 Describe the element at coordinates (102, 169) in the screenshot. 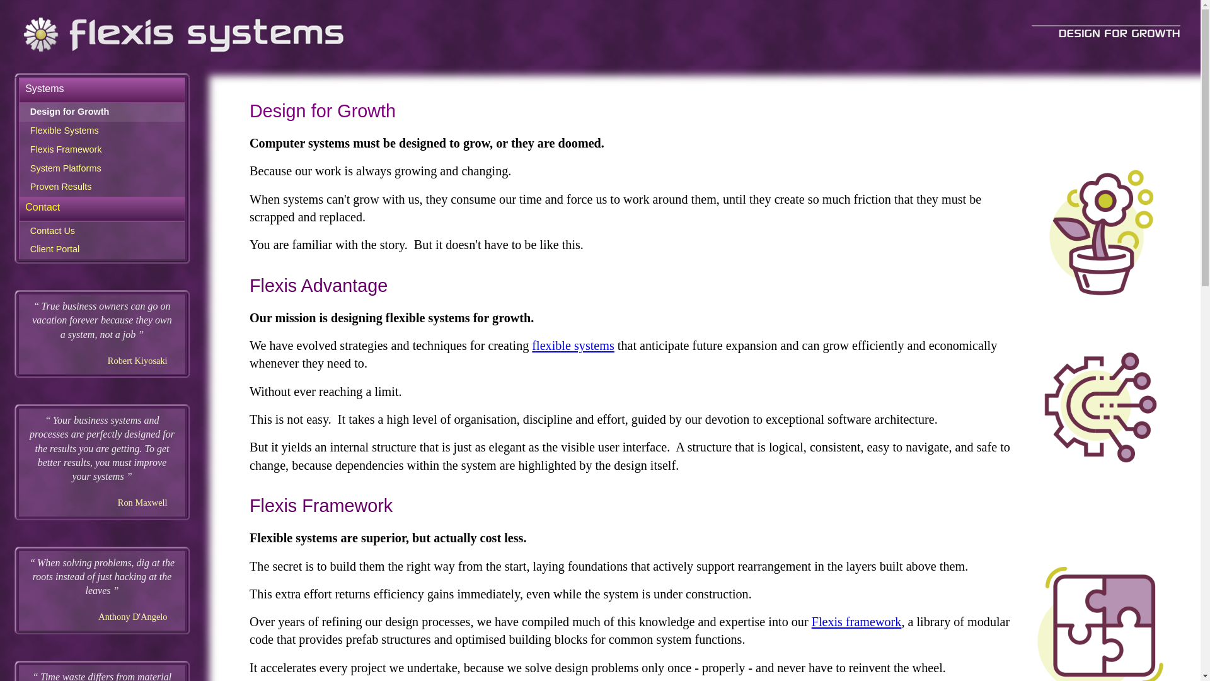

I see `System Platforms` at that location.